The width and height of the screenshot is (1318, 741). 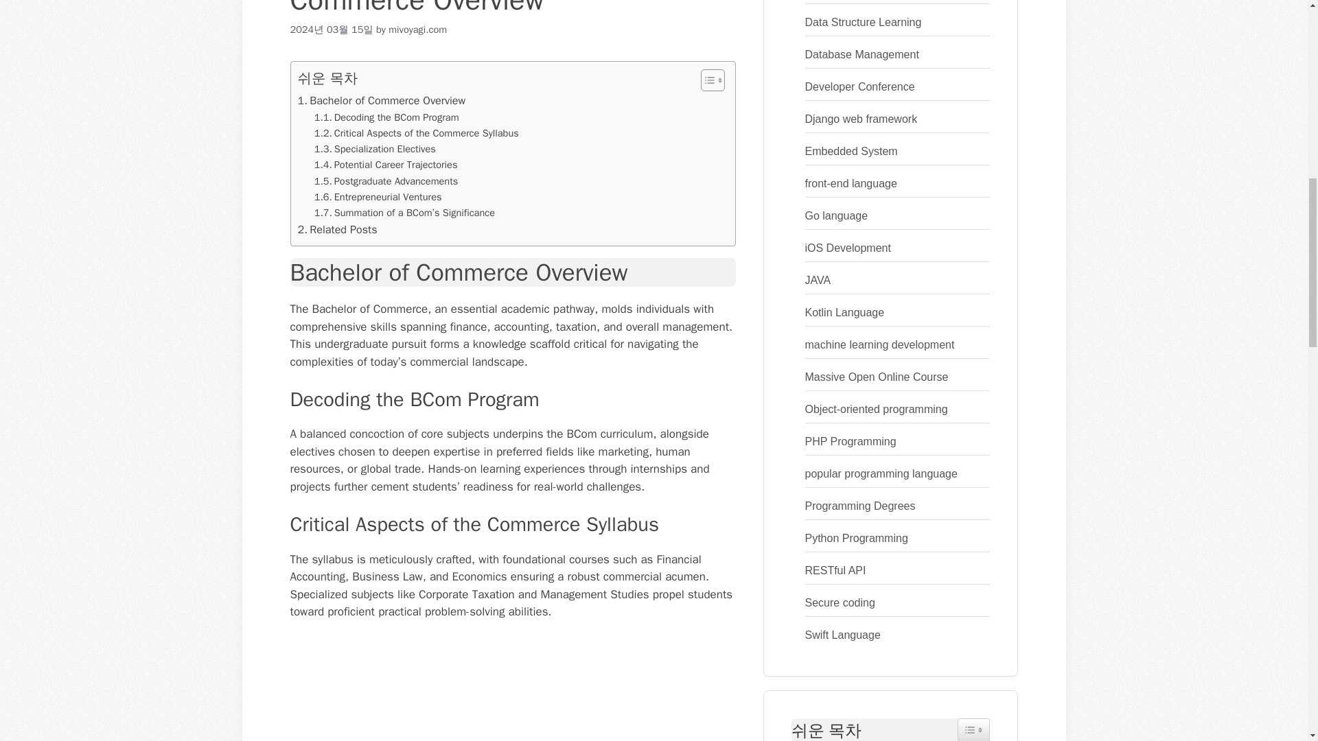 I want to click on mivoyagi.com, so click(x=417, y=29).